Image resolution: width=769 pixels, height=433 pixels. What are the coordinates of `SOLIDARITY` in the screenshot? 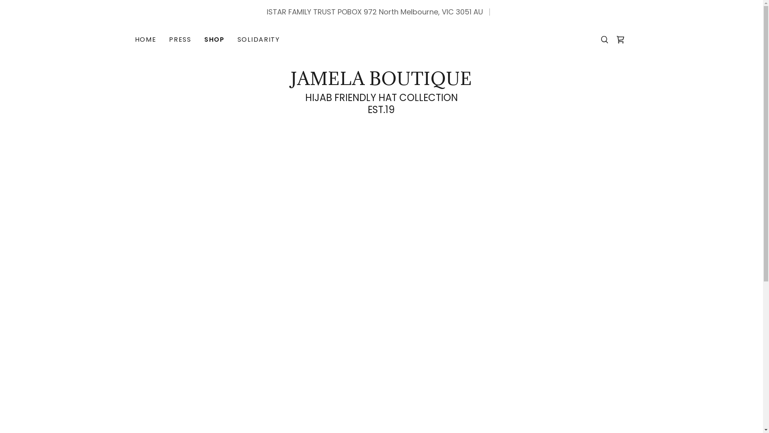 It's located at (259, 40).